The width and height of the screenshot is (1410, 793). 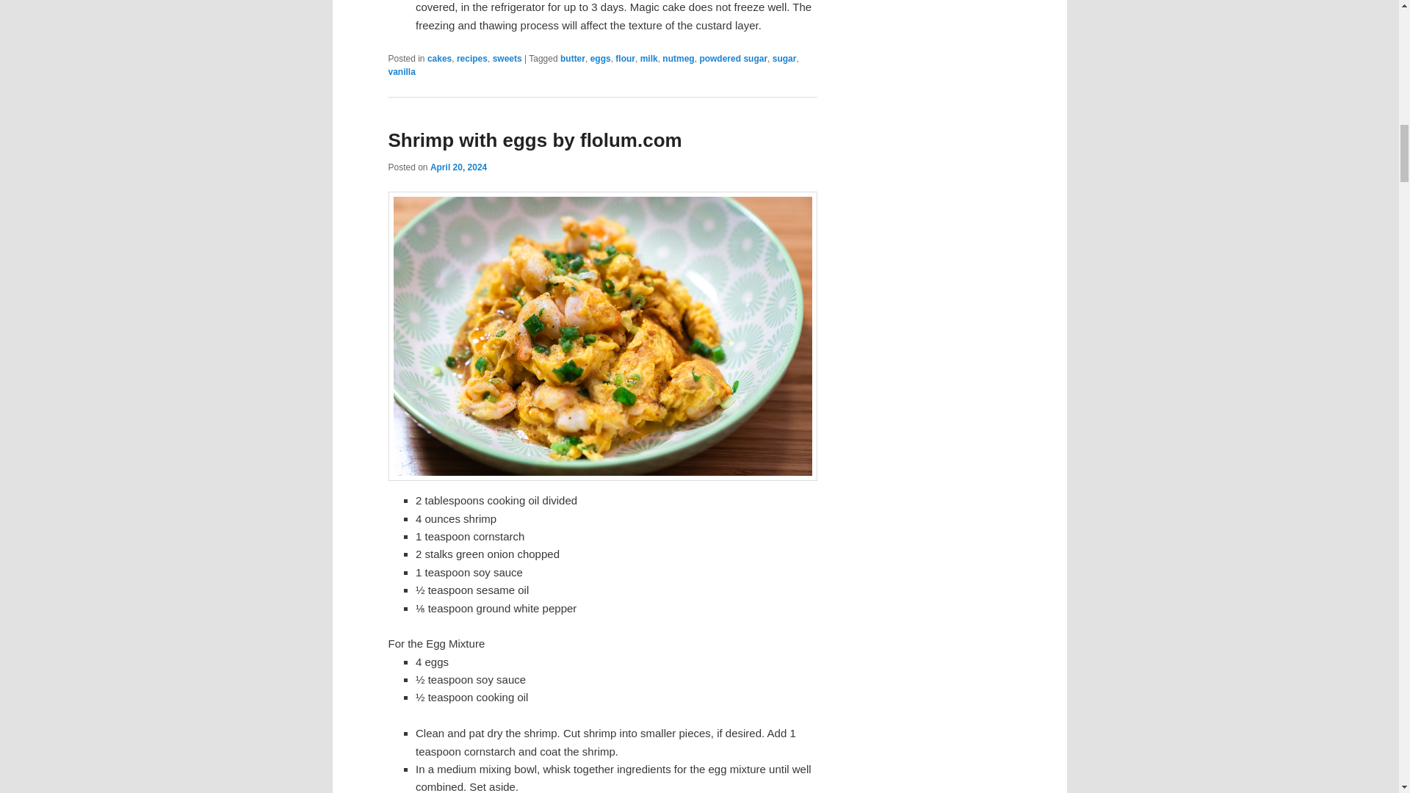 I want to click on flour, so click(x=625, y=59).